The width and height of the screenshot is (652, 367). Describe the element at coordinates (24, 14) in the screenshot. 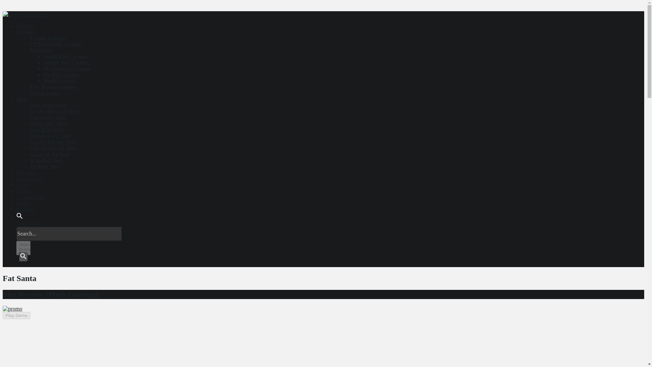

I see `Bigwinboard.com` at that location.